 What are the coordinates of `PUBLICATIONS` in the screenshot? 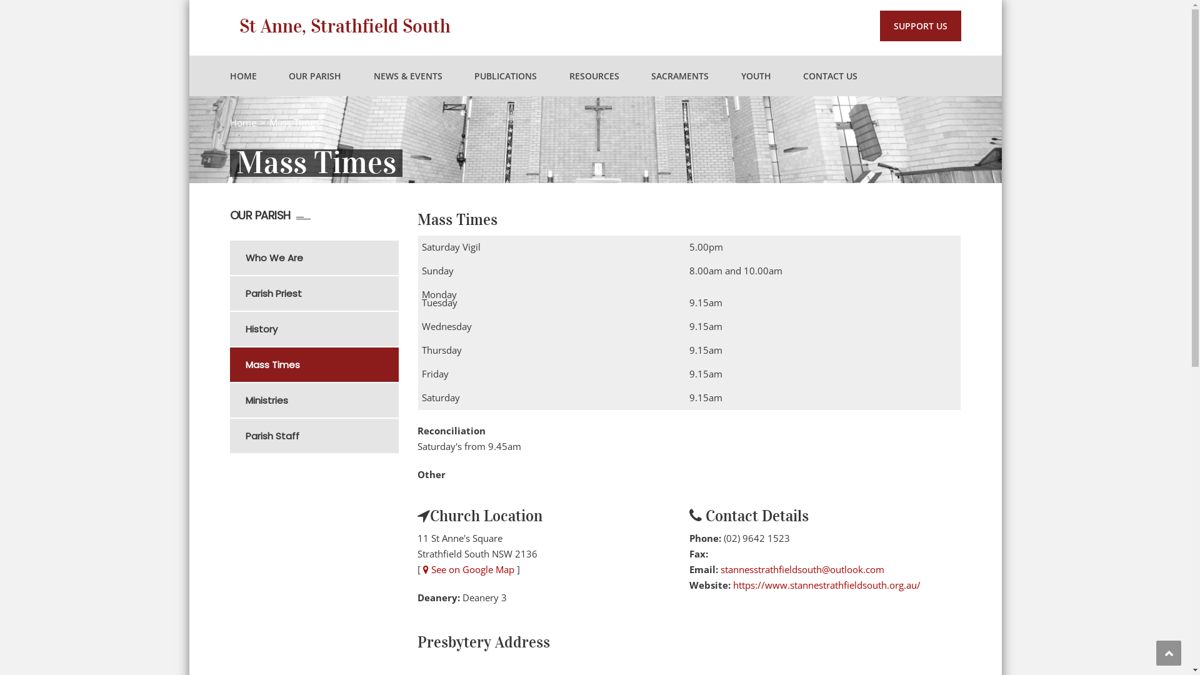 It's located at (506, 76).